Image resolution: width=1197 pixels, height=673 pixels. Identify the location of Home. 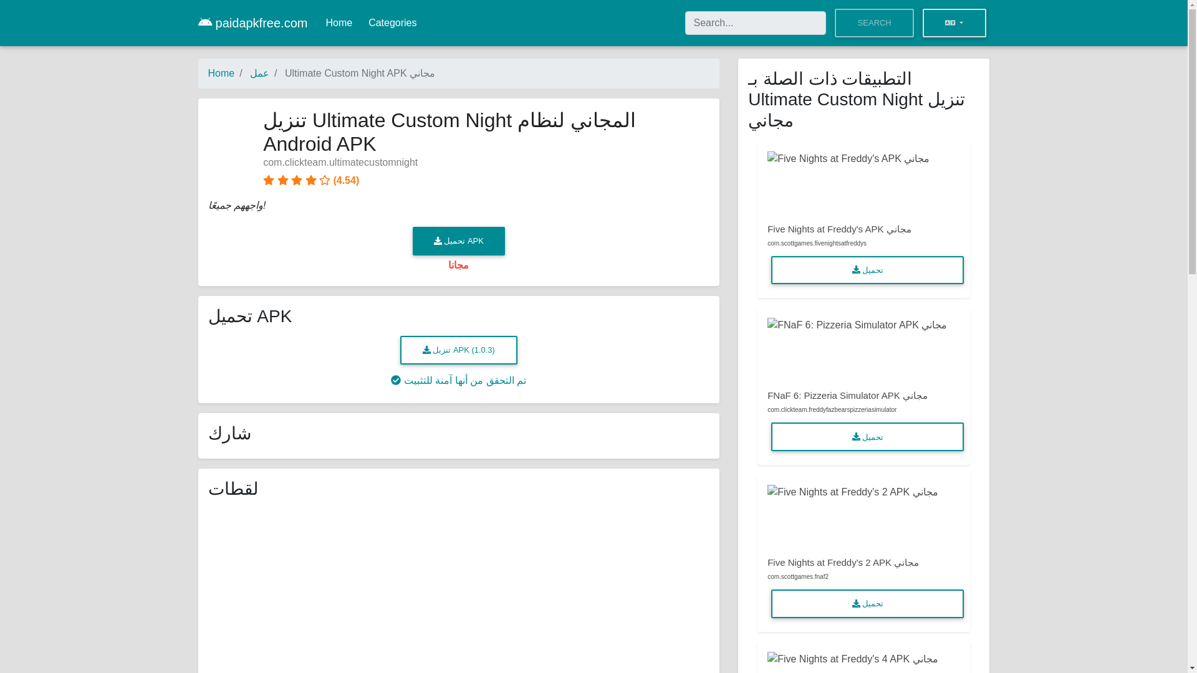
(221, 74).